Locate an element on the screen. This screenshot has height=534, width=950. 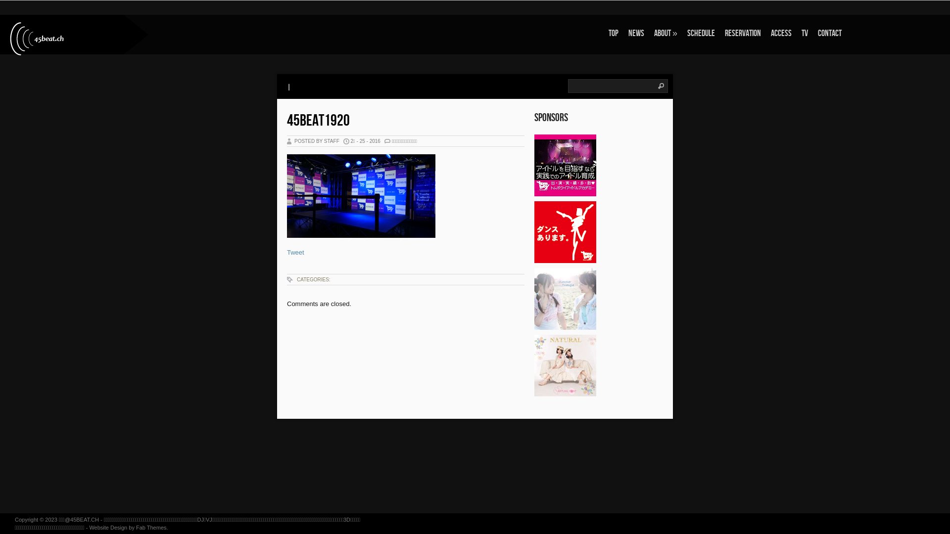
NEWS is located at coordinates (636, 34).